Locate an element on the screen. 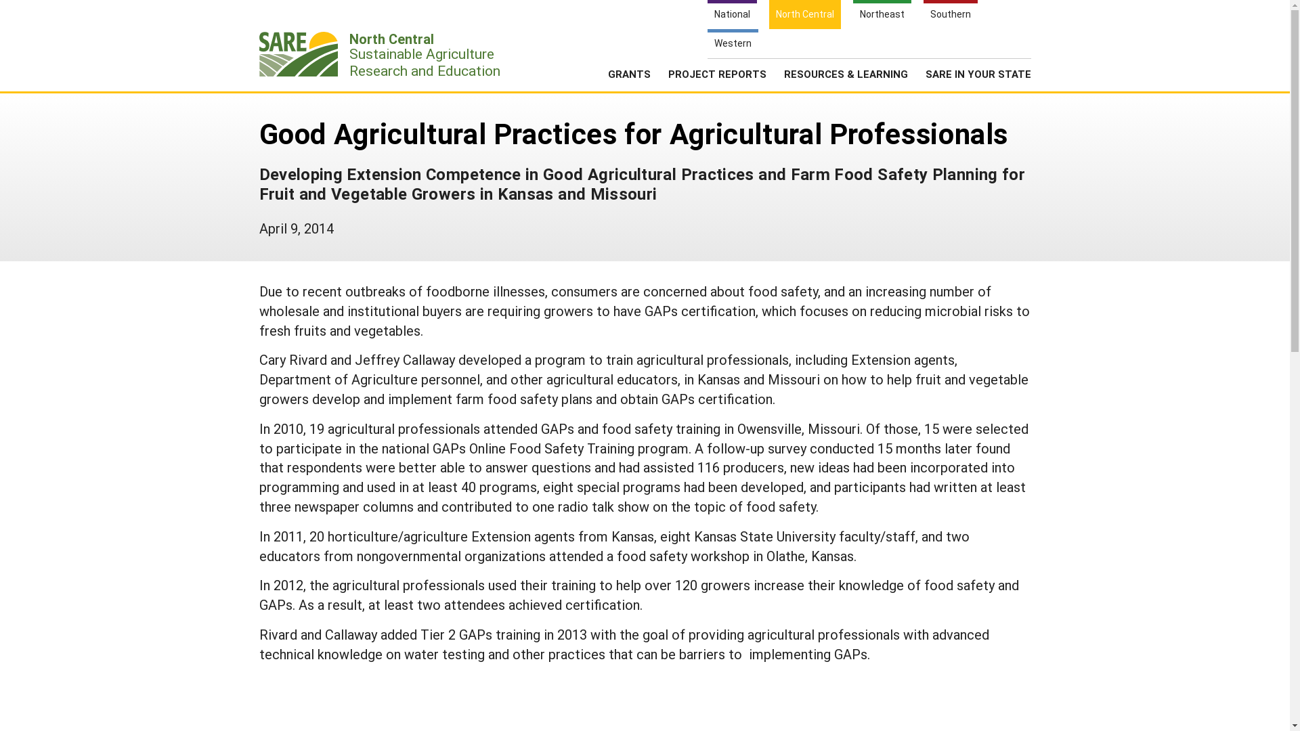 This screenshot has height=731, width=1300. Southern is located at coordinates (950, 15).